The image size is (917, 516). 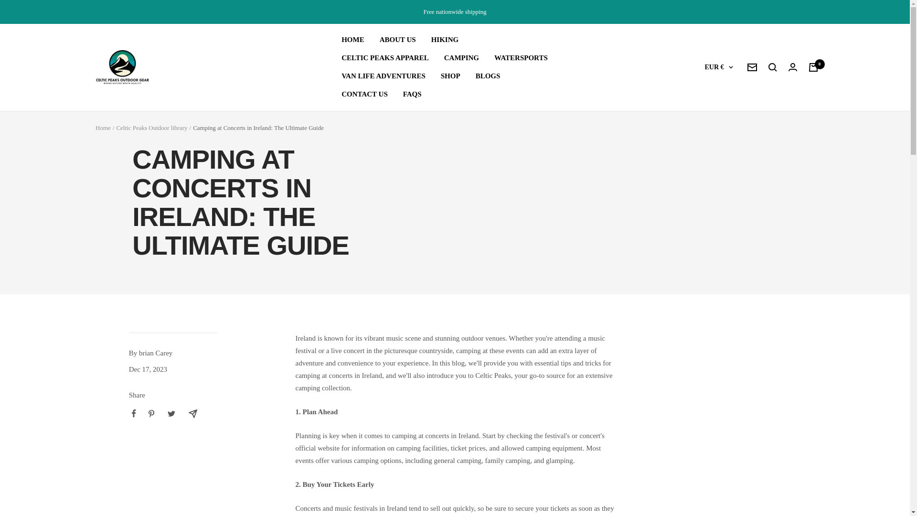 What do you see at coordinates (352, 40) in the screenshot?
I see `HOME` at bounding box center [352, 40].